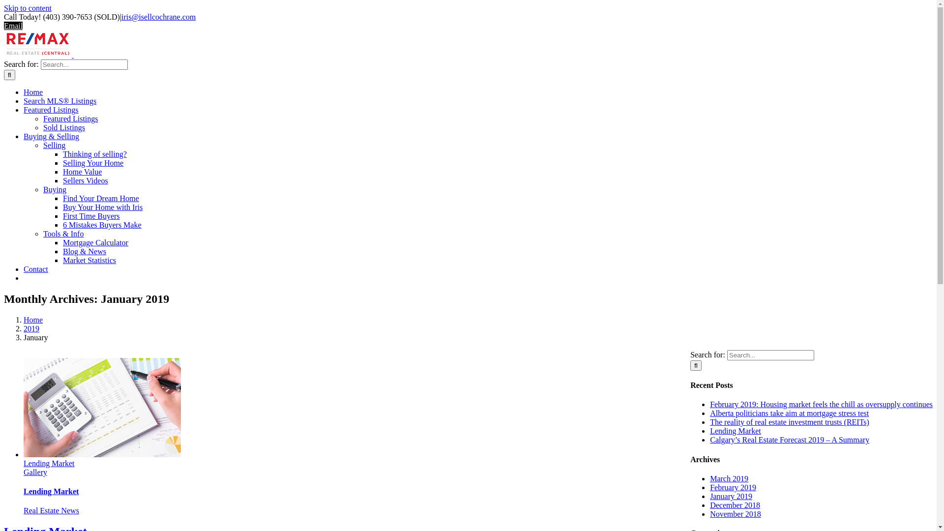 Image resolution: width=944 pixels, height=531 pixels. I want to click on Home, so click(33, 92).